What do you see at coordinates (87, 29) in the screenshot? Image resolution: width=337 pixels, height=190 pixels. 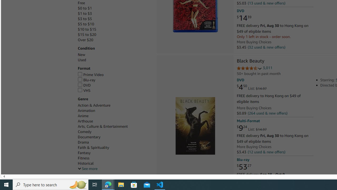 I see `$10 to $15` at bounding box center [87, 29].